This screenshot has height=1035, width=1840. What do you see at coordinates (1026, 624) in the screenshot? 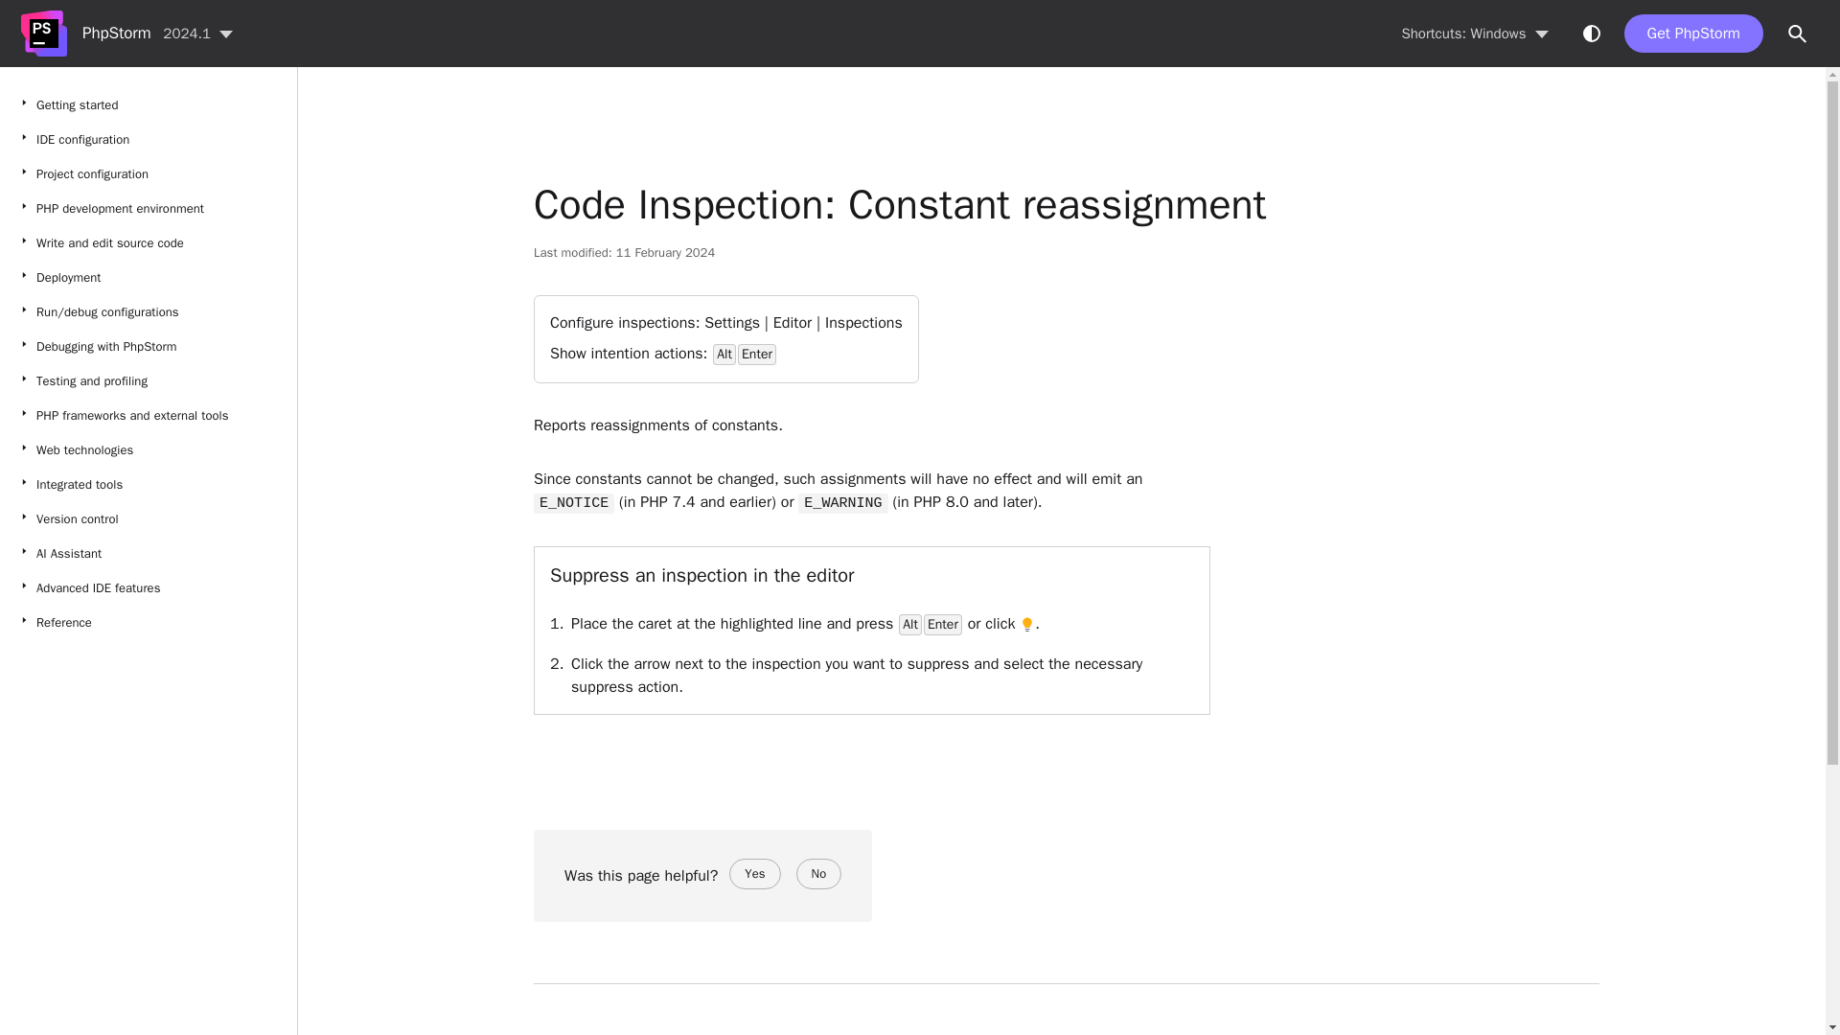
I see `Getting started` at bounding box center [1026, 624].